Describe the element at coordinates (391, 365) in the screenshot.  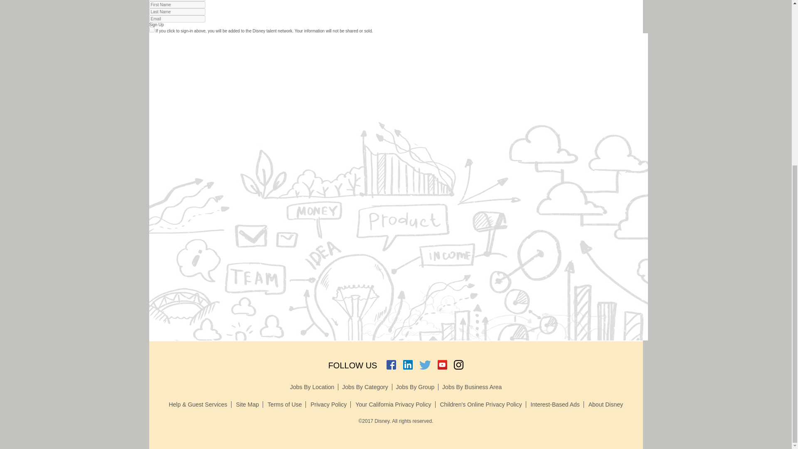
I see `Facebook` at that location.